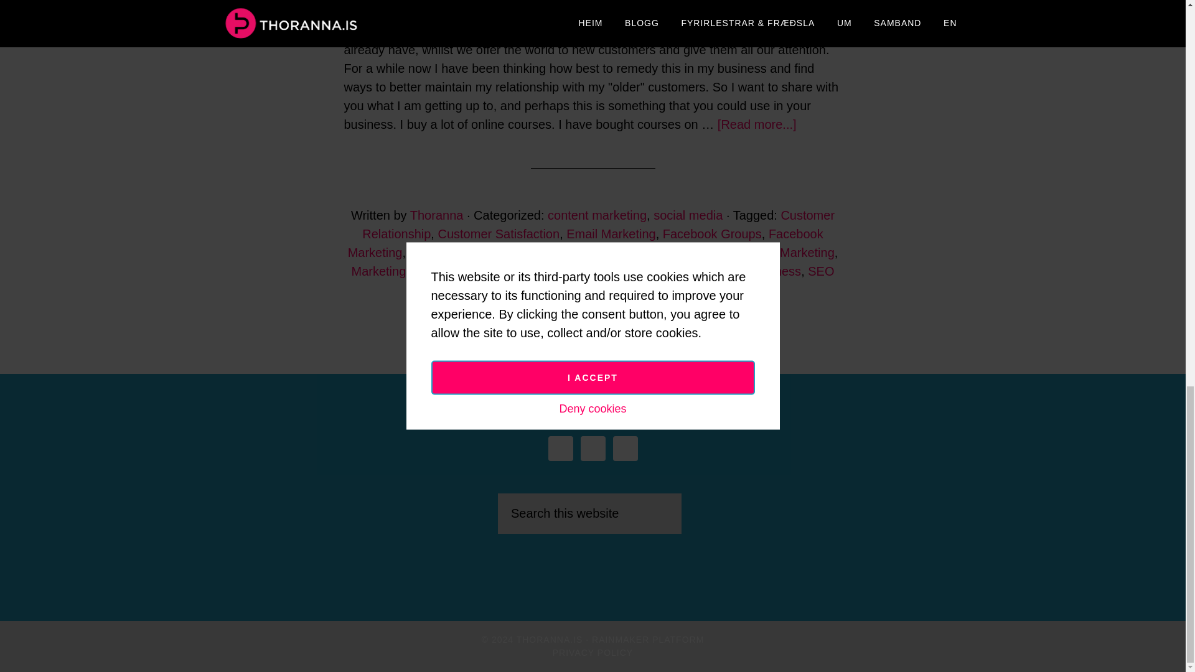  Describe the element at coordinates (378, 271) in the screenshot. I see `Marketing` at that location.